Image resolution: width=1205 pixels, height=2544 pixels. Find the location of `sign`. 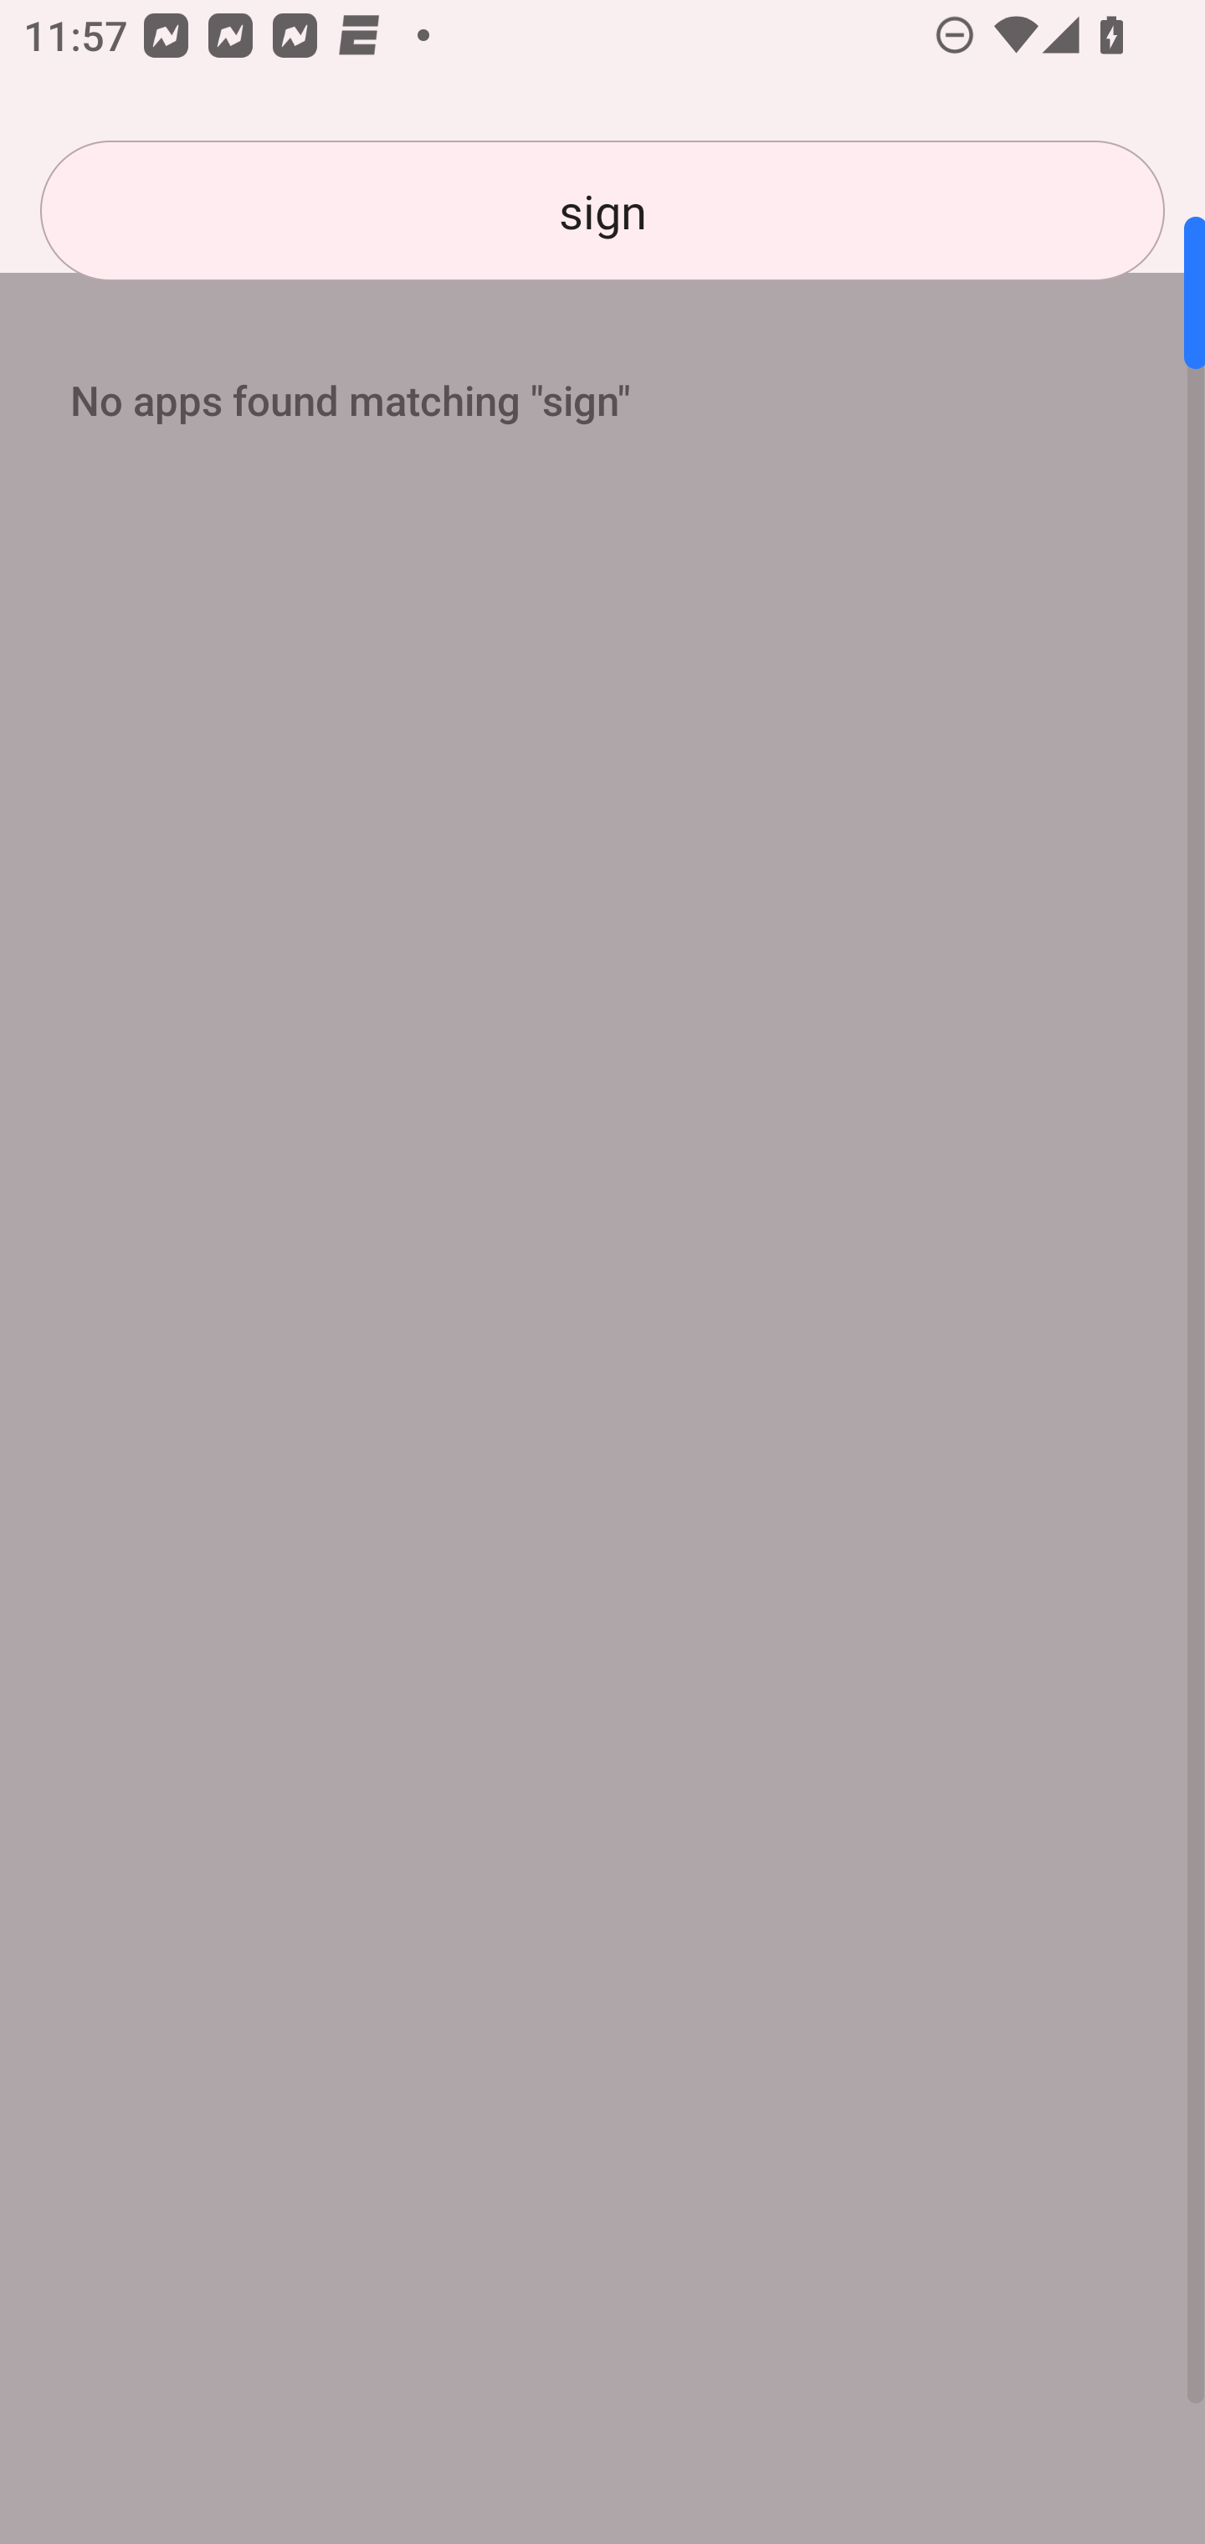

sign is located at coordinates (602, 211).